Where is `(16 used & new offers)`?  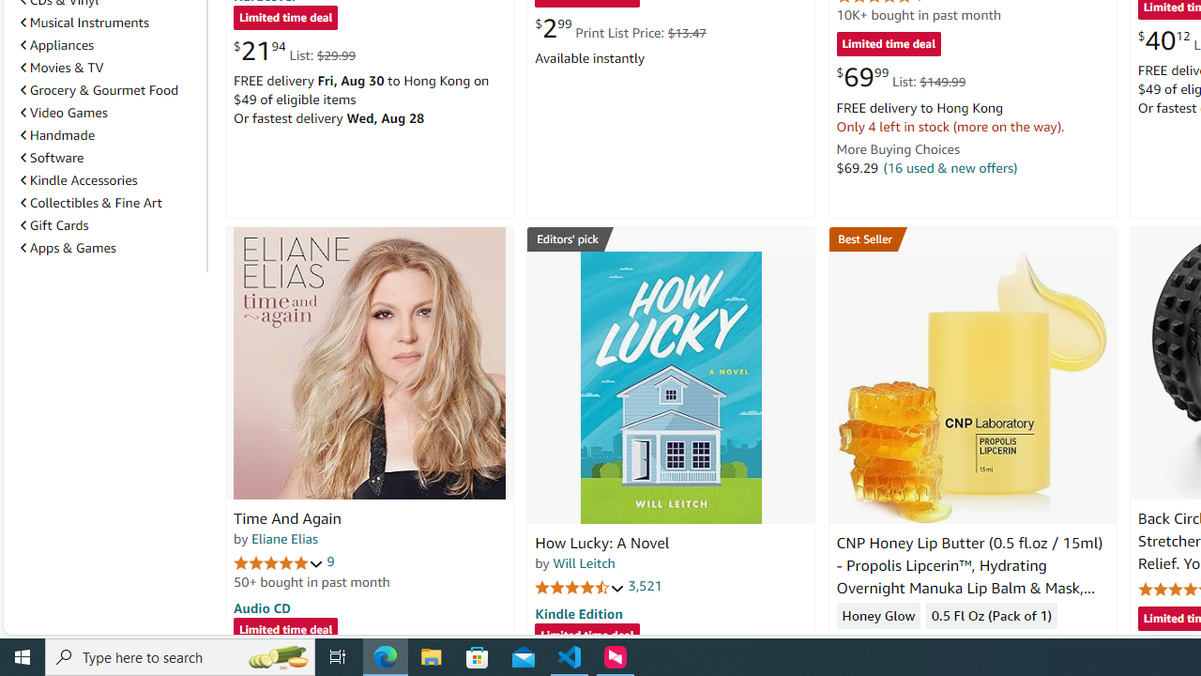
(16 used & new offers) is located at coordinates (950, 167).